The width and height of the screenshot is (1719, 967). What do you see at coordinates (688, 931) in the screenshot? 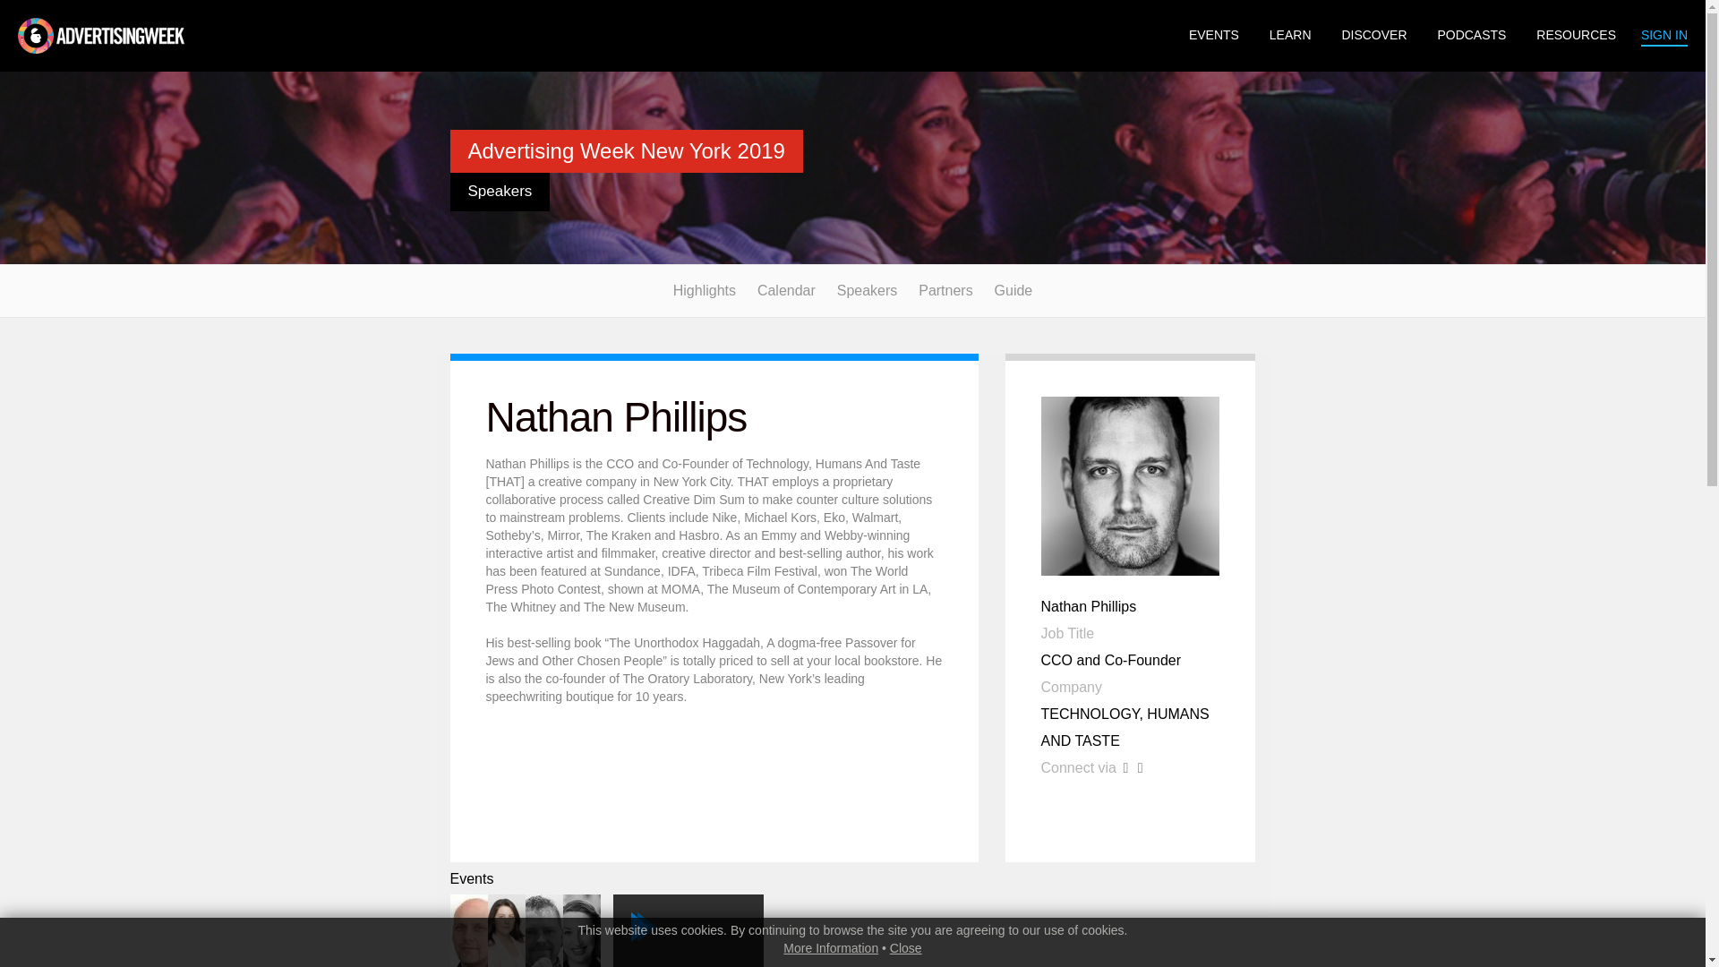
I see `Close` at bounding box center [688, 931].